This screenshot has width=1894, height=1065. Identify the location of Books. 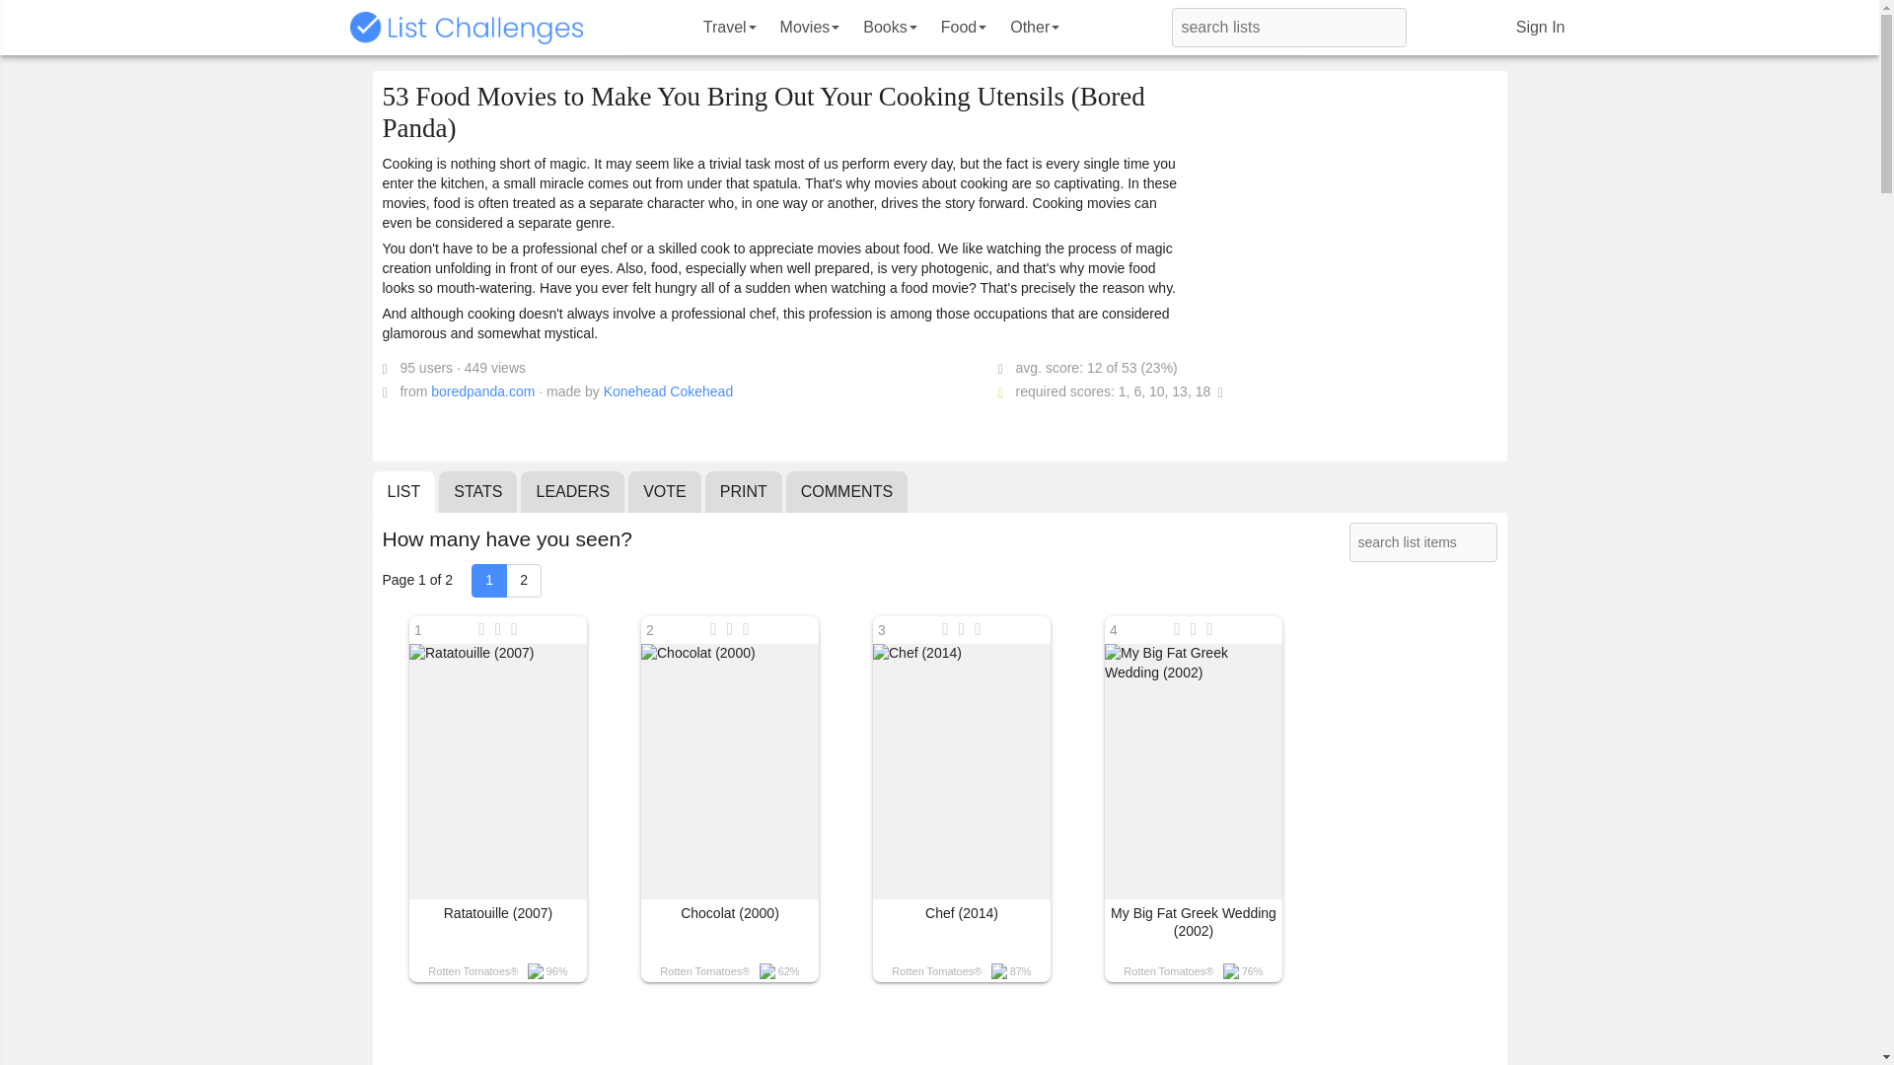
(889, 28).